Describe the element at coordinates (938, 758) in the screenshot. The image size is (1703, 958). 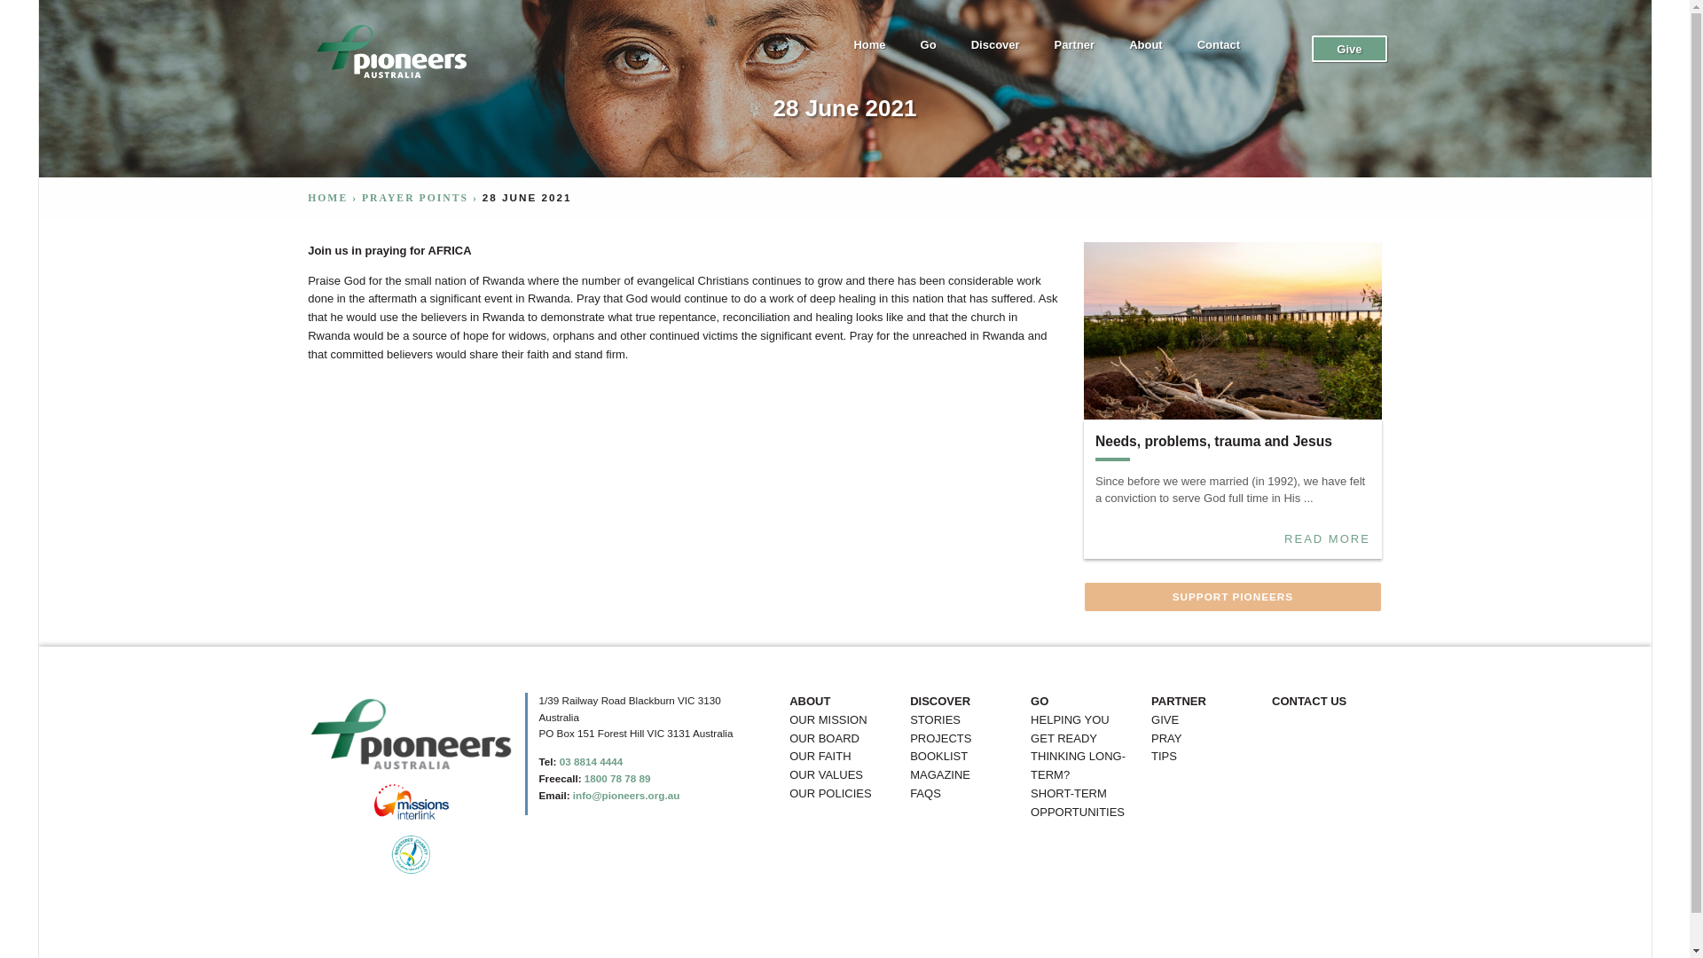
I see `BOOKLIST` at that location.